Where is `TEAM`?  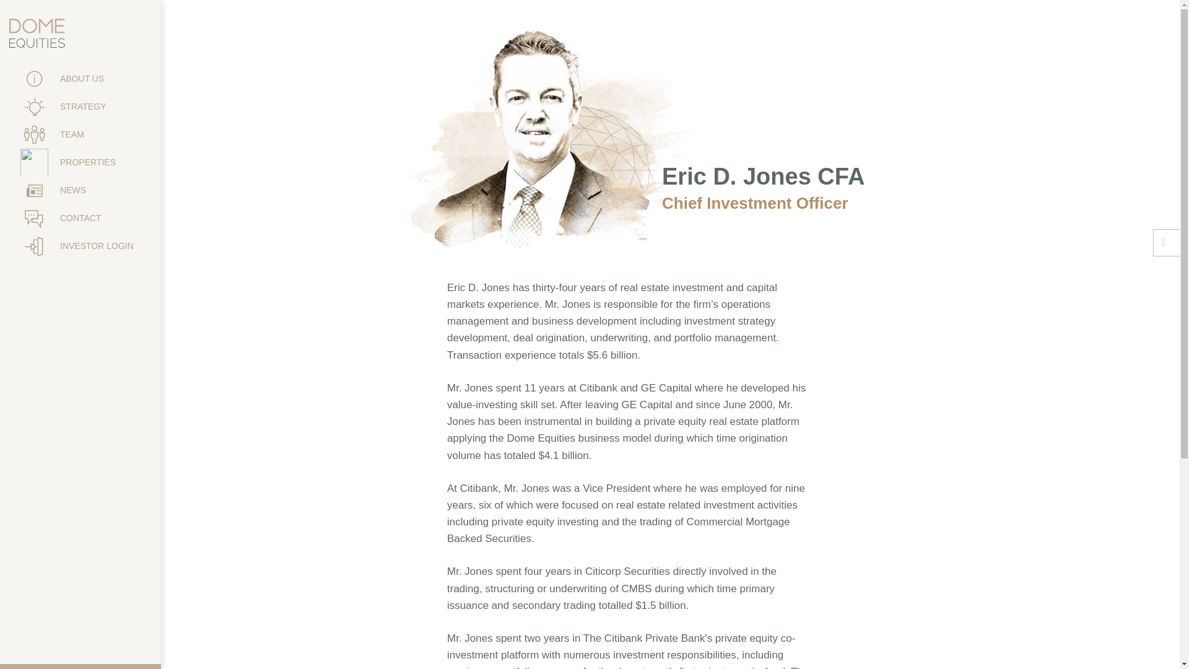 TEAM is located at coordinates (81, 134).